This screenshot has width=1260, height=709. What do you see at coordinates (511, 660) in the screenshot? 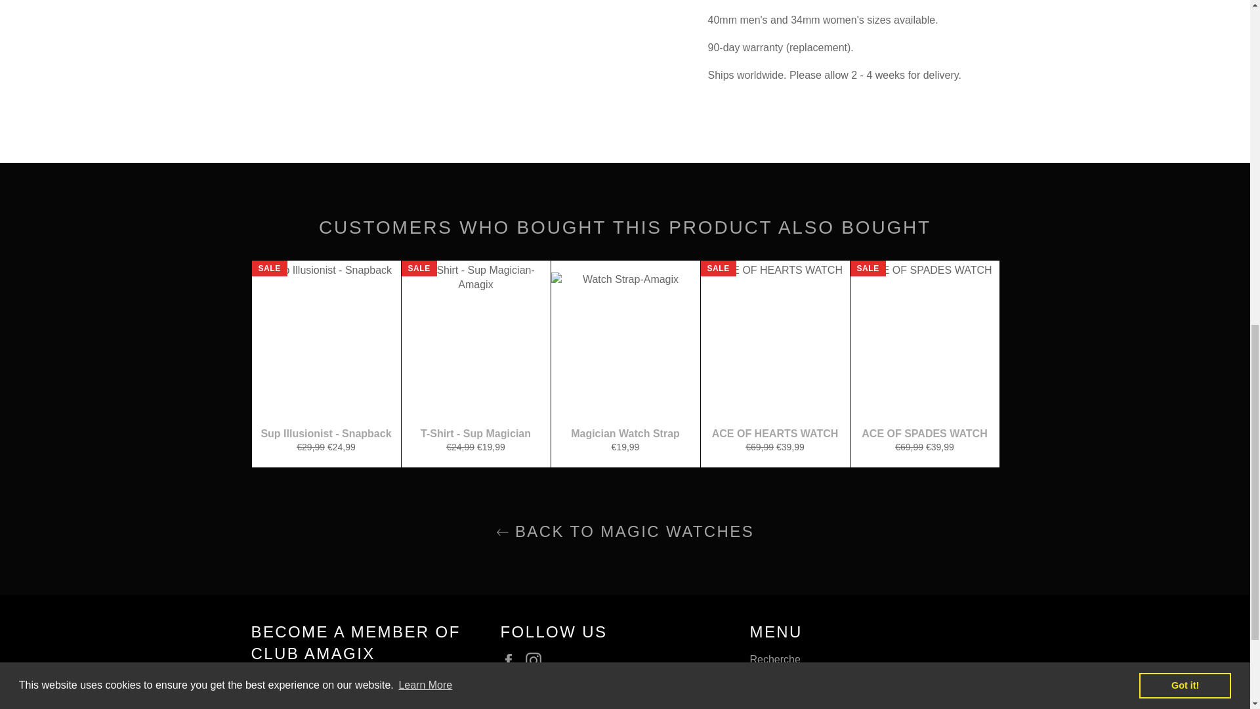
I see `Amagix on Facebook` at bounding box center [511, 660].